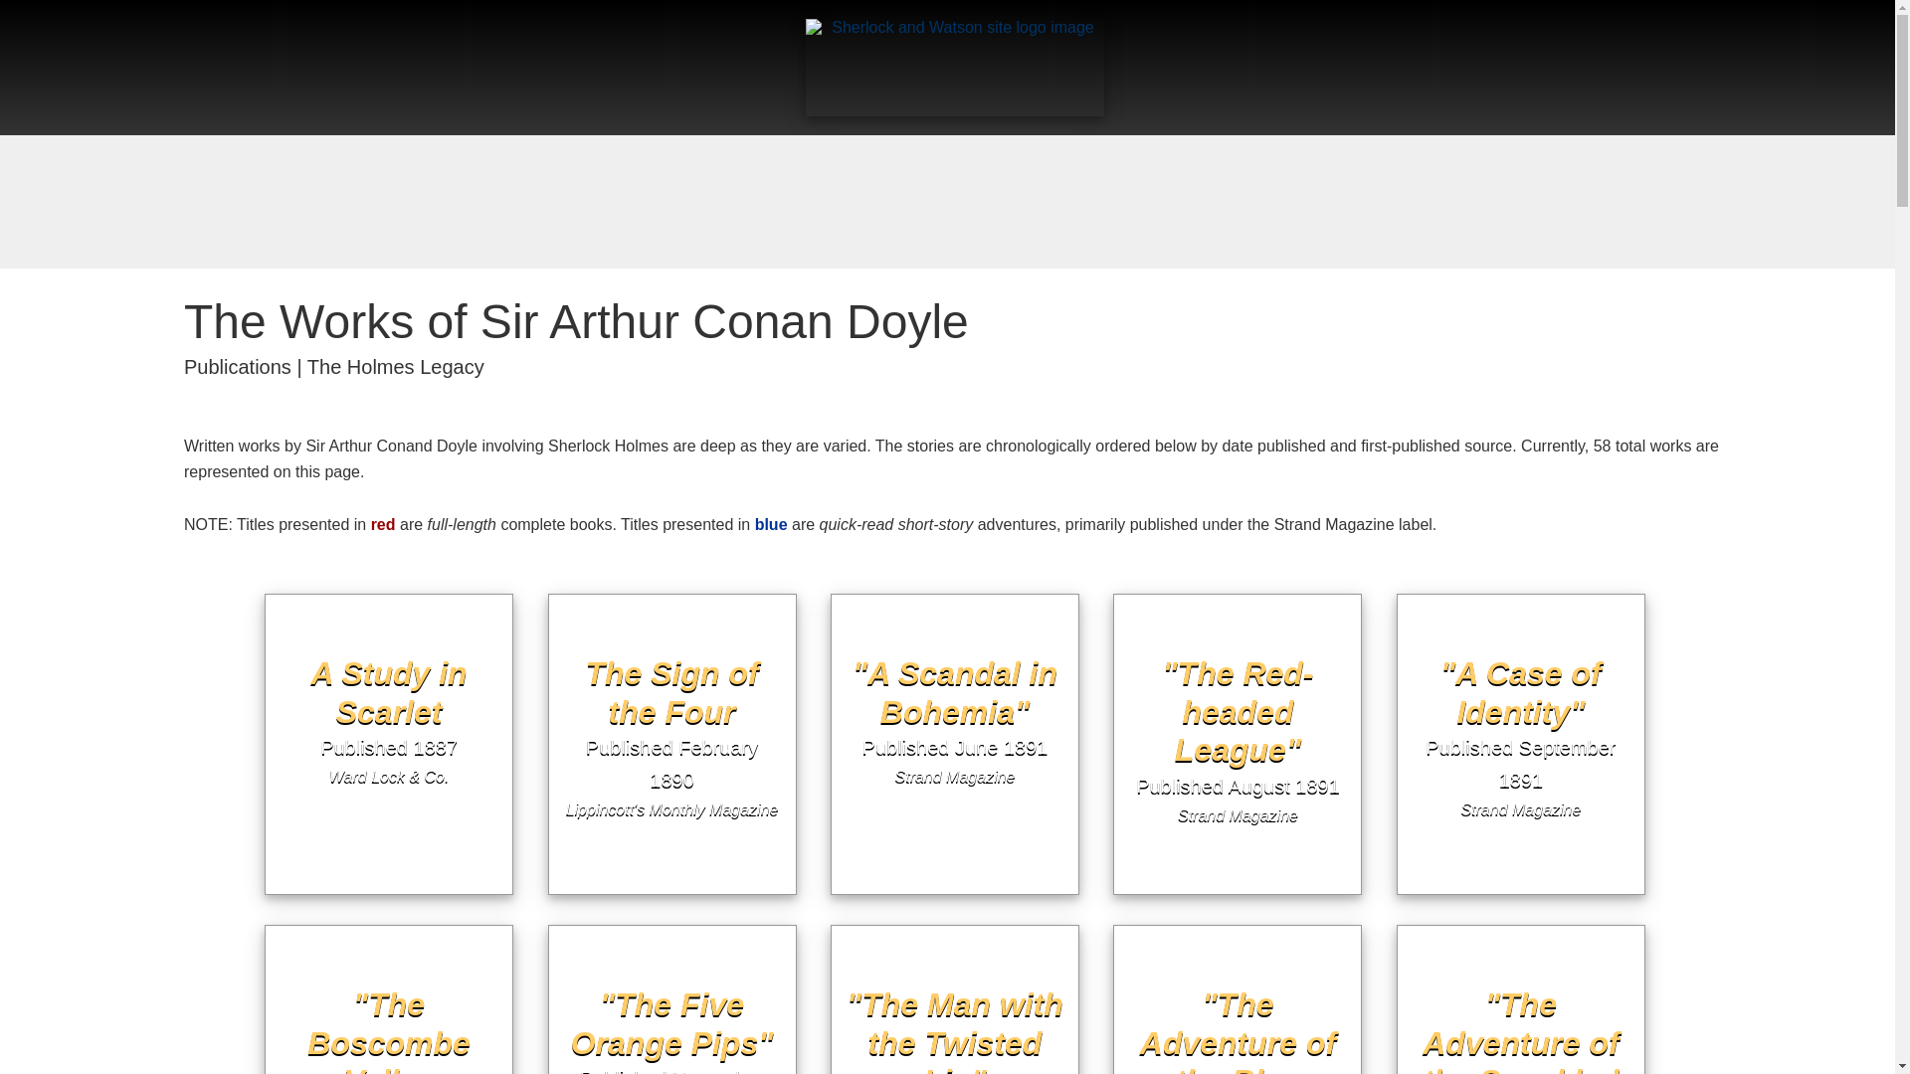  Describe the element at coordinates (672, 587) in the screenshot. I see `A Case of Idenity text` at that location.